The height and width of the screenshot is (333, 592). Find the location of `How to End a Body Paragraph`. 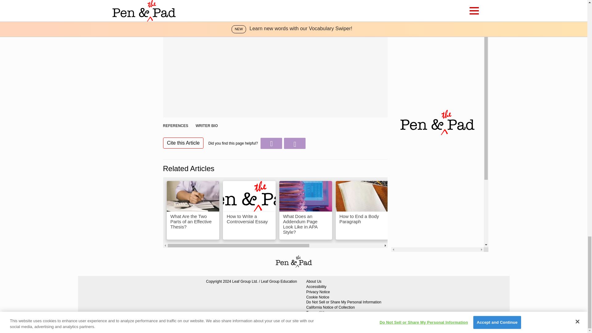

How to End a Body Paragraph is located at coordinates (362, 210).